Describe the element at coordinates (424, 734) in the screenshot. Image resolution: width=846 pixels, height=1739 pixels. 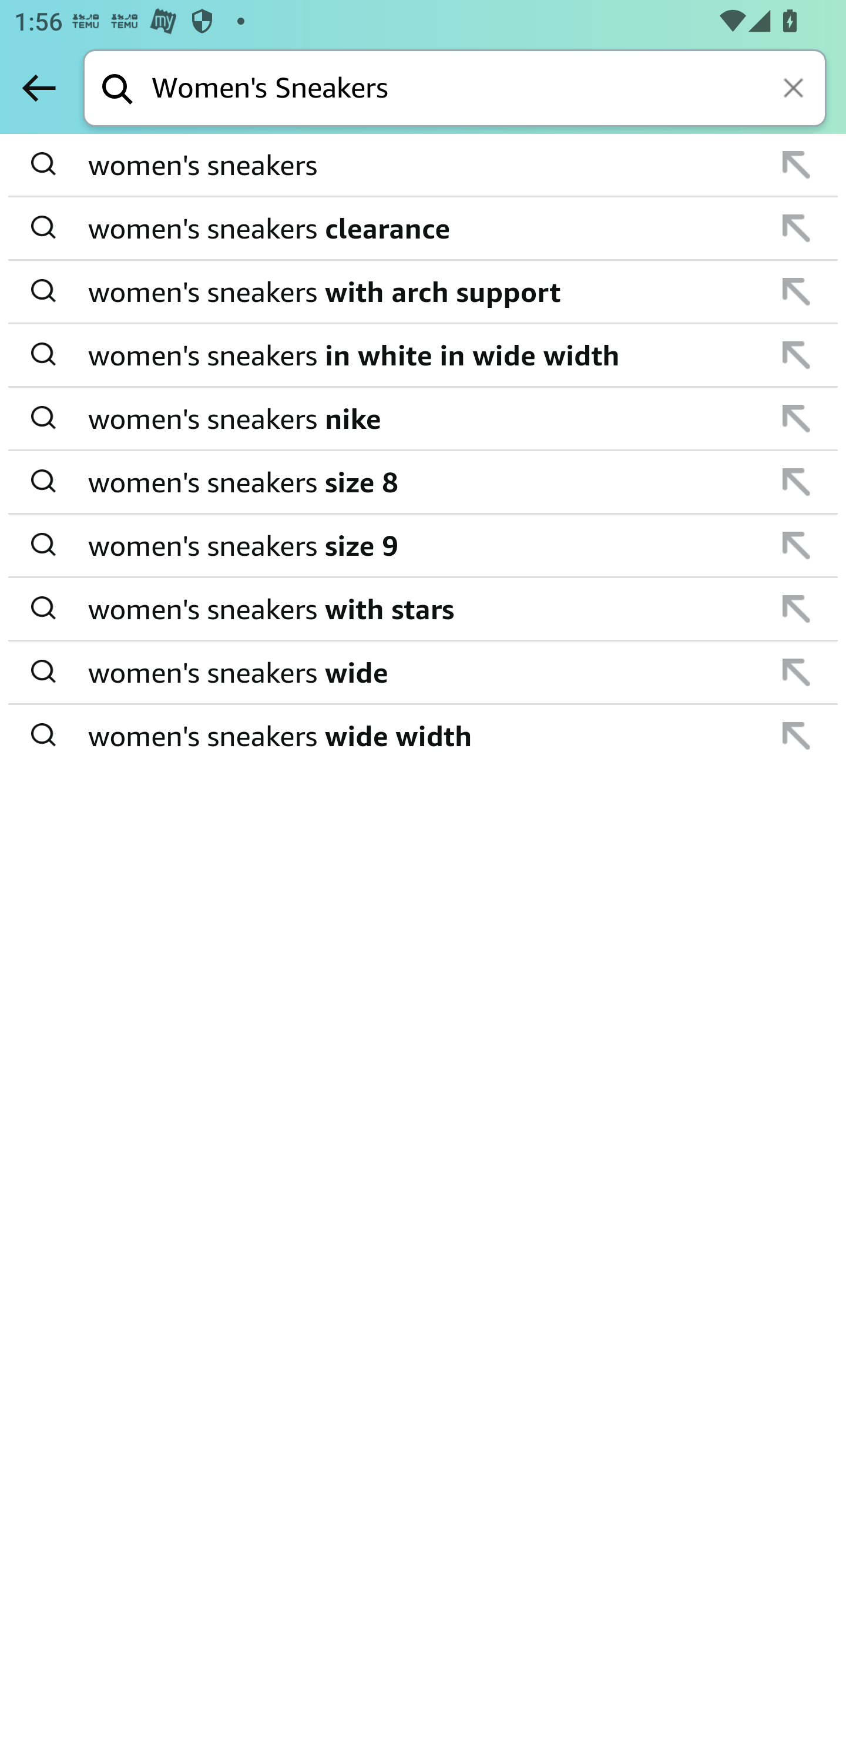
I see `women's sneakers wide width` at that location.